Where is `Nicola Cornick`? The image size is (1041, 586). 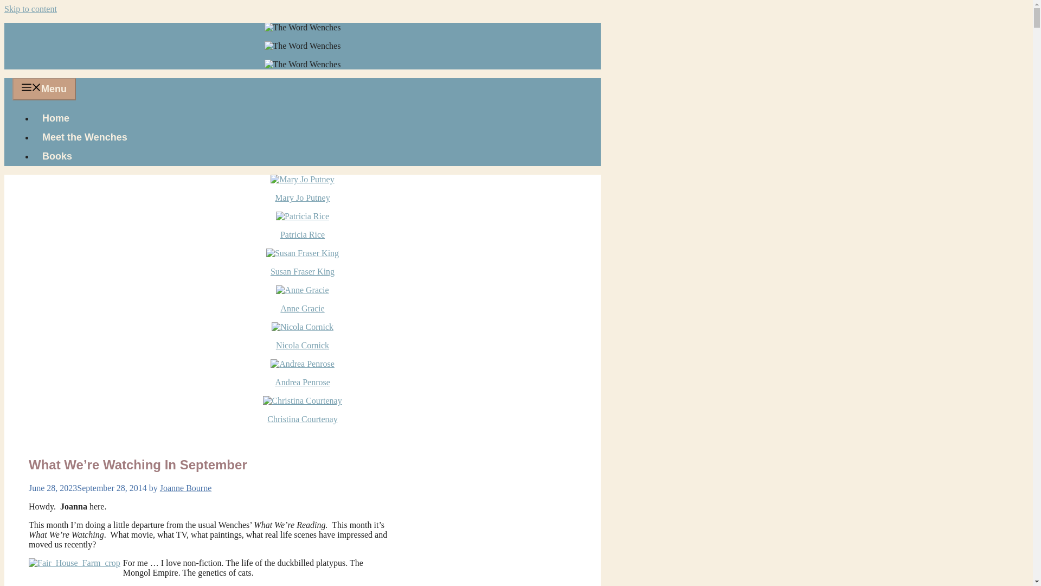 Nicola Cornick is located at coordinates (302, 345).